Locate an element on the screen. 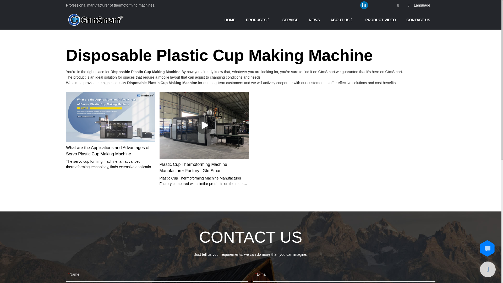 The height and width of the screenshot is (283, 503). NEWS is located at coordinates (314, 20).